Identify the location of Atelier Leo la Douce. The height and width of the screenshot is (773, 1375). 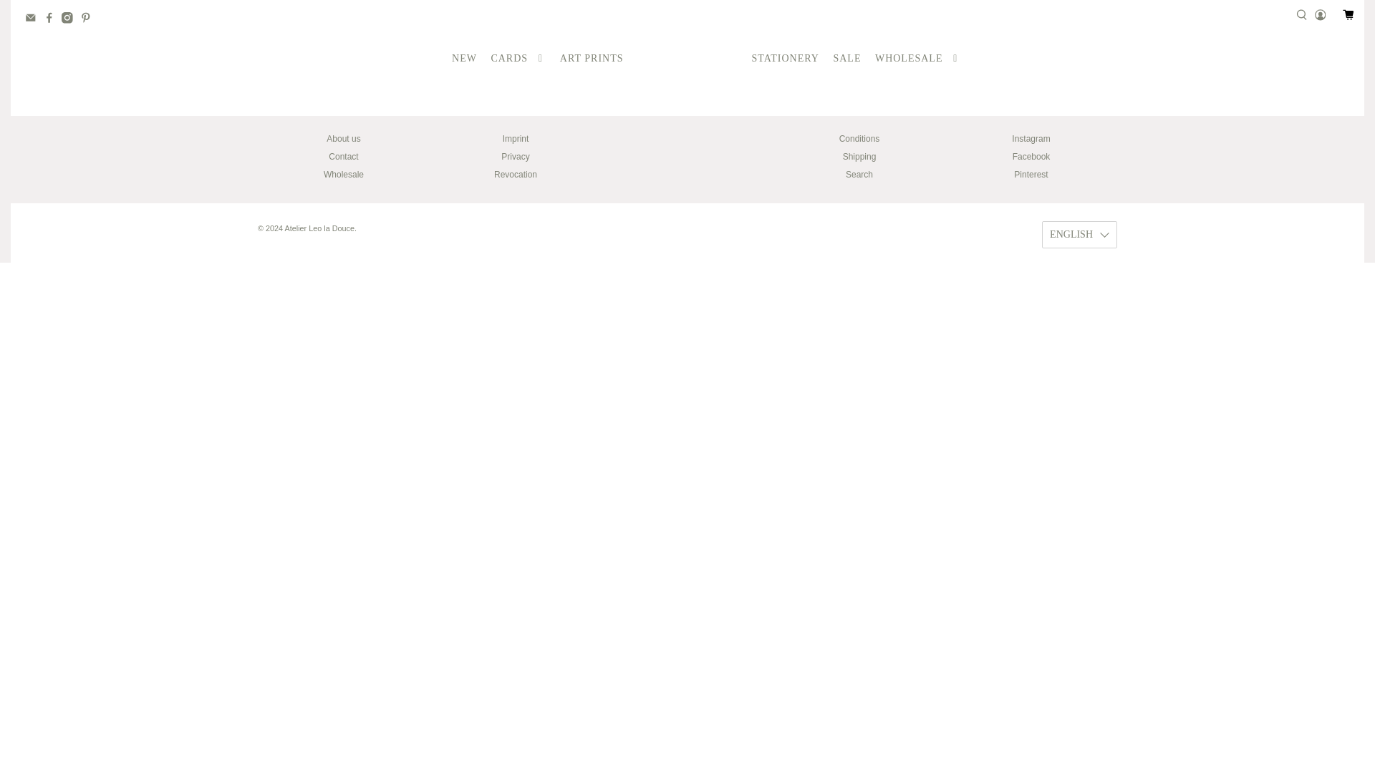
(687, 58).